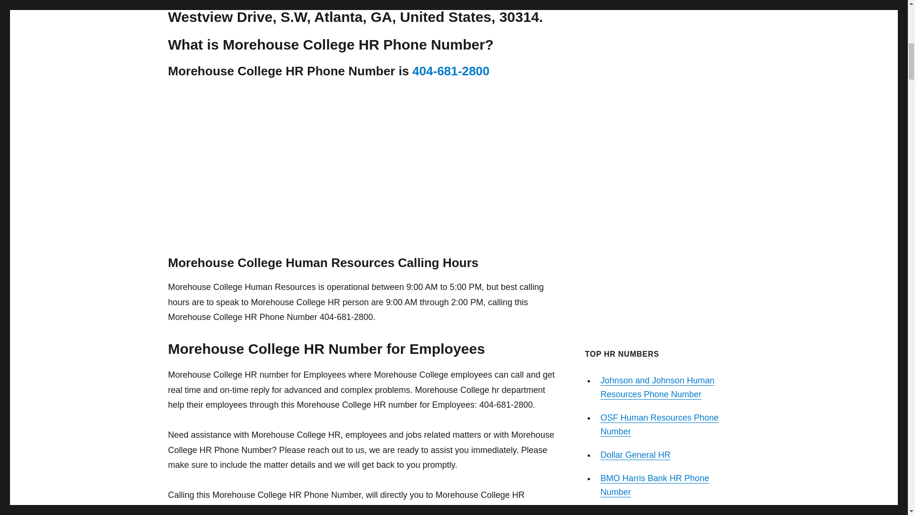  Describe the element at coordinates (659, 424) in the screenshot. I see `OSF Human Resources Phone Number` at that location.